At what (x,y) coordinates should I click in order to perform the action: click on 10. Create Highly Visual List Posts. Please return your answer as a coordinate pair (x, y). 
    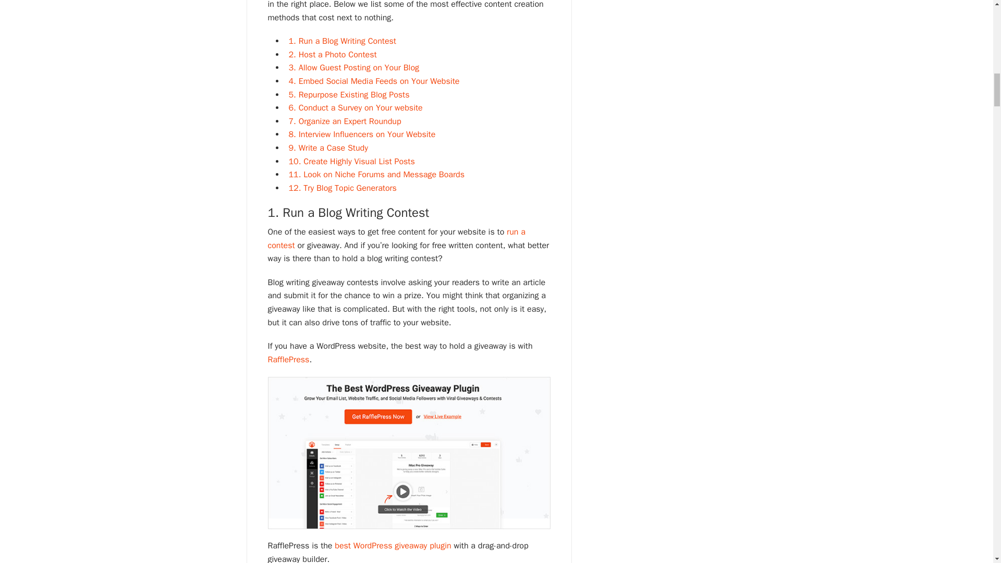
    Looking at the image, I should click on (352, 162).